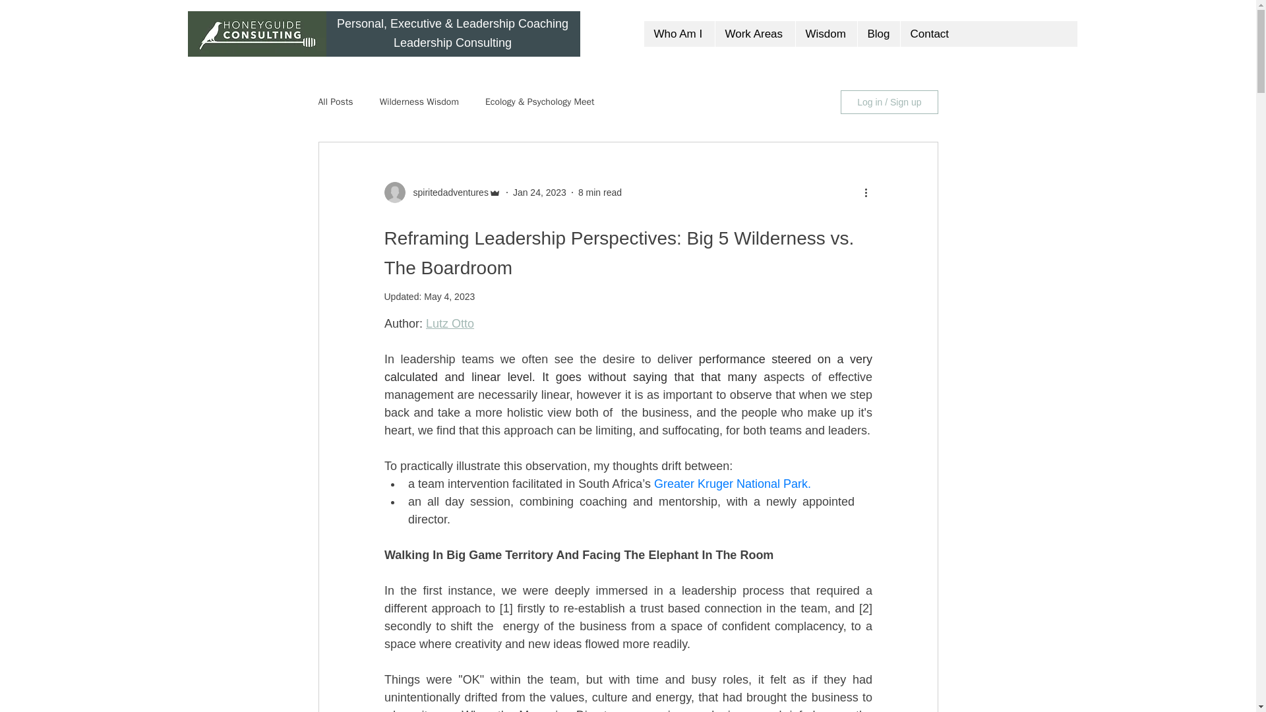 Image resolution: width=1266 pixels, height=712 pixels. What do you see at coordinates (754, 34) in the screenshot?
I see `Work Areas` at bounding box center [754, 34].